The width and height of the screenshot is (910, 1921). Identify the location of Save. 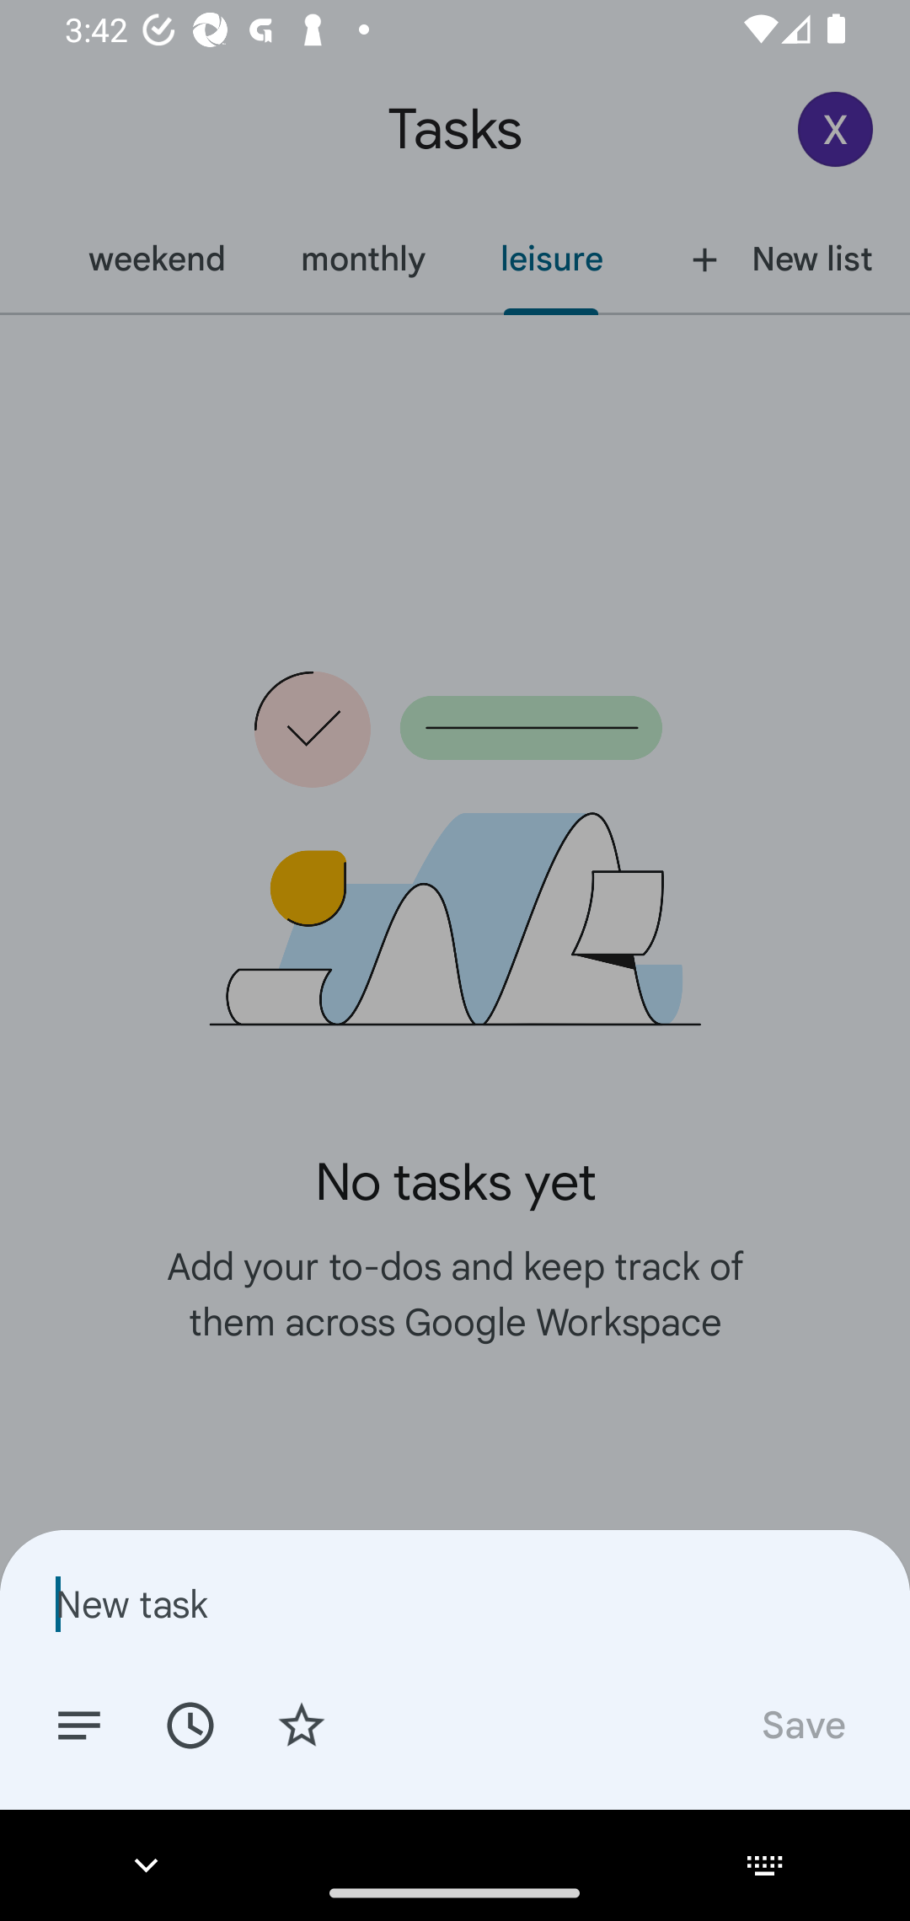
(802, 1724).